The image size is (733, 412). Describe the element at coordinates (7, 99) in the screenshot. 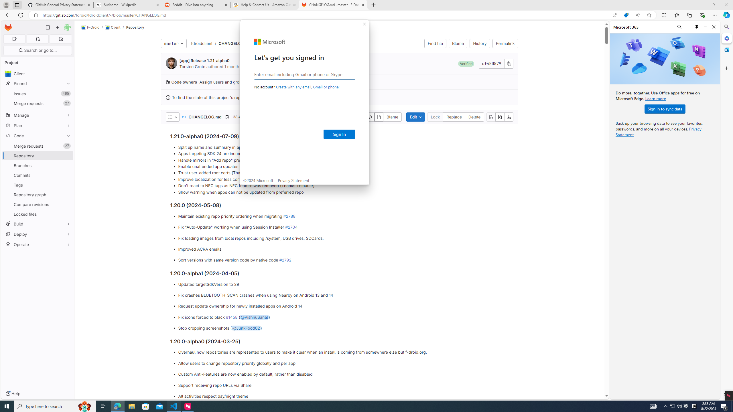

I see `Python` at that location.